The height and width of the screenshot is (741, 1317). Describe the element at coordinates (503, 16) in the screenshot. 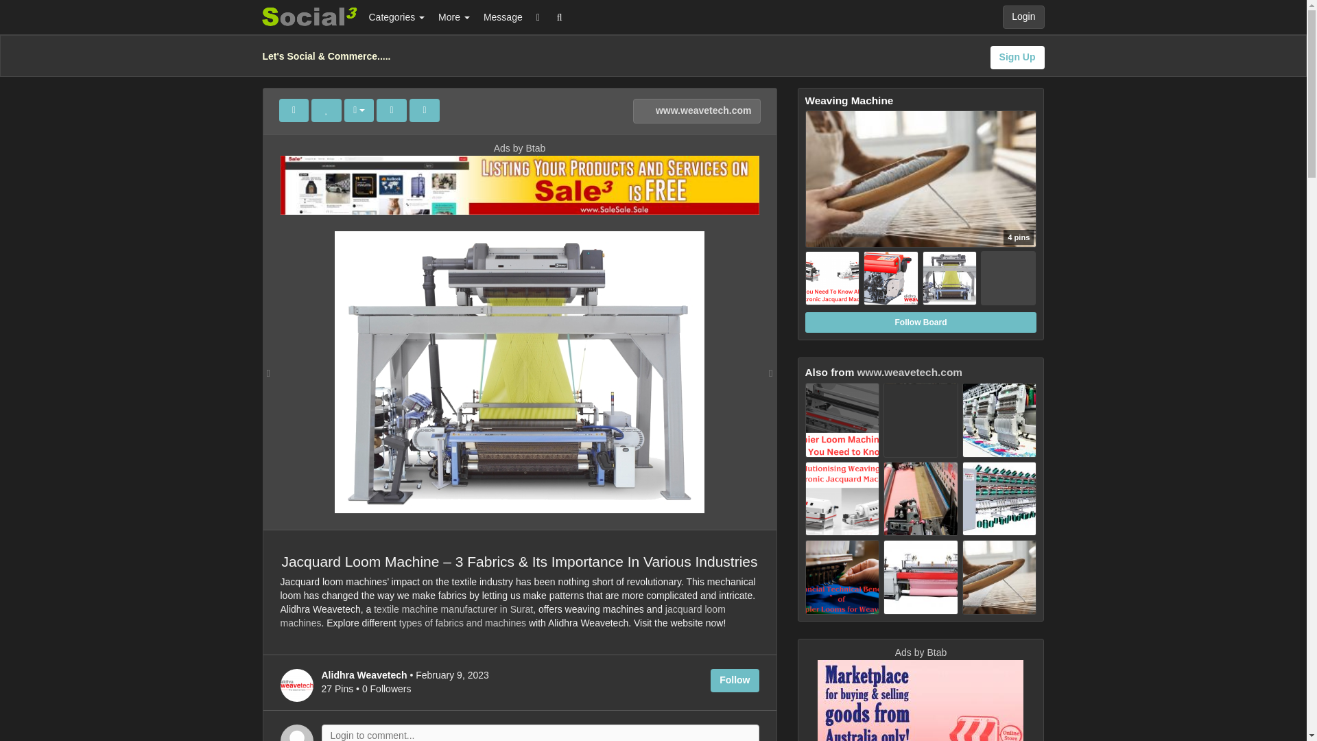

I see `Message` at that location.